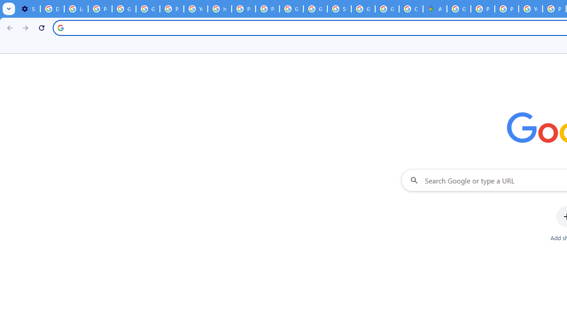 The width and height of the screenshot is (567, 319). Describe the element at coordinates (411, 9) in the screenshot. I see `Create your Google Account` at that location.